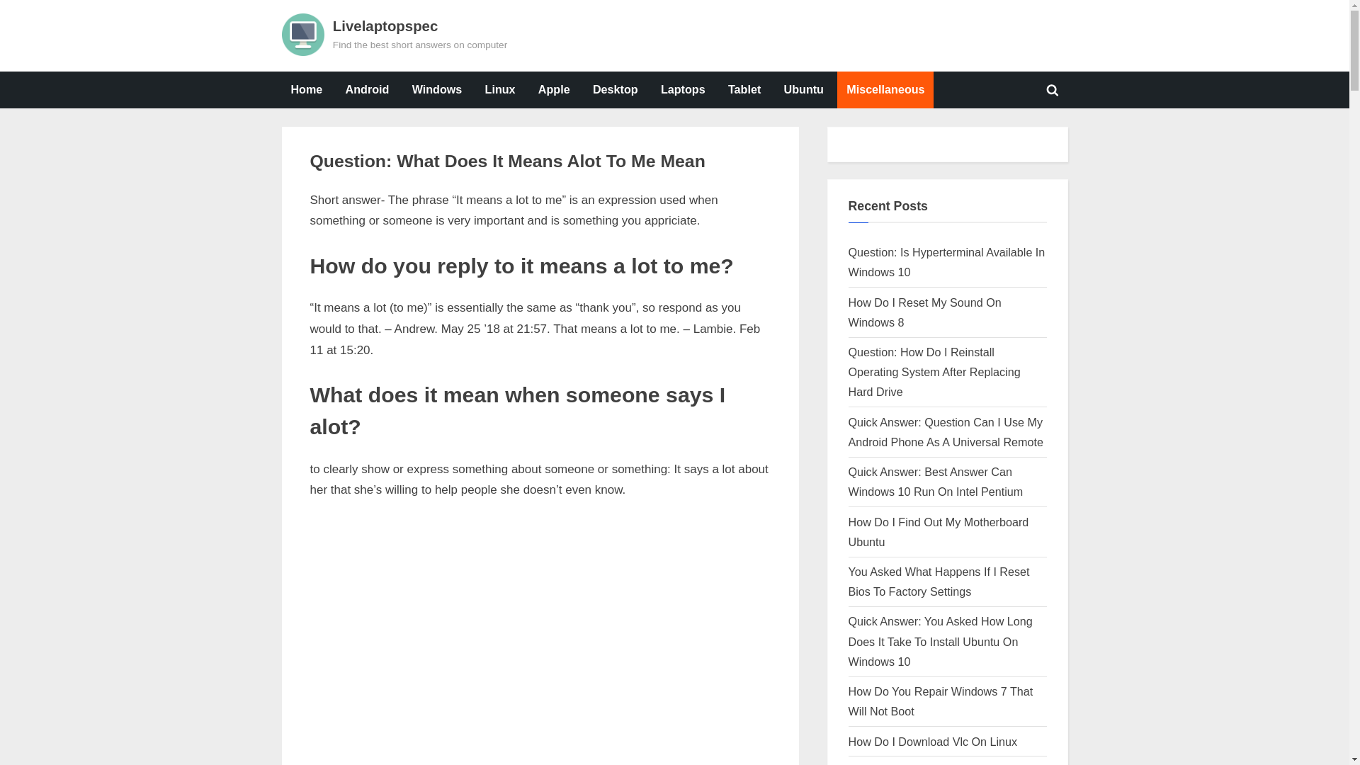 The width and height of the screenshot is (1360, 765). I want to click on Apple, so click(554, 90).